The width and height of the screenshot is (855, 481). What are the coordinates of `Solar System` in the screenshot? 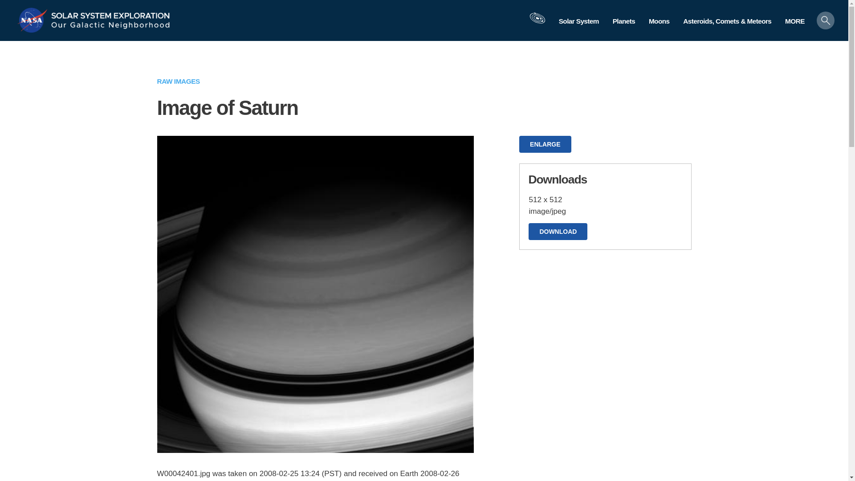 It's located at (578, 21).